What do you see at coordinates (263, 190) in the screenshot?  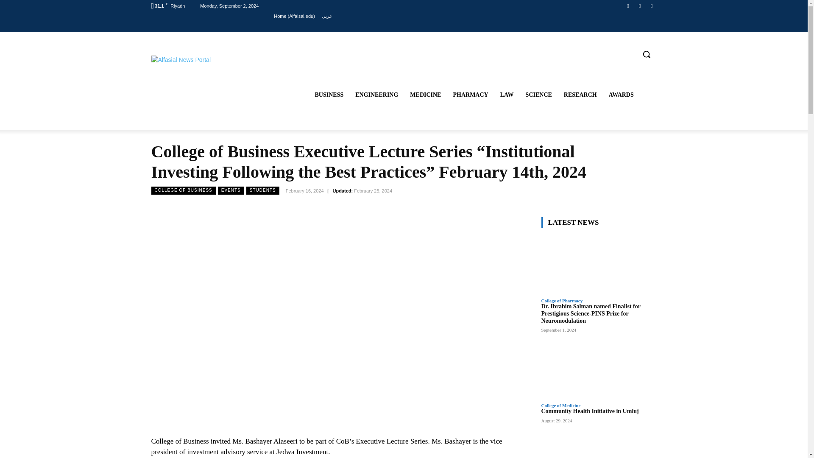 I see `STUDENTS` at bounding box center [263, 190].